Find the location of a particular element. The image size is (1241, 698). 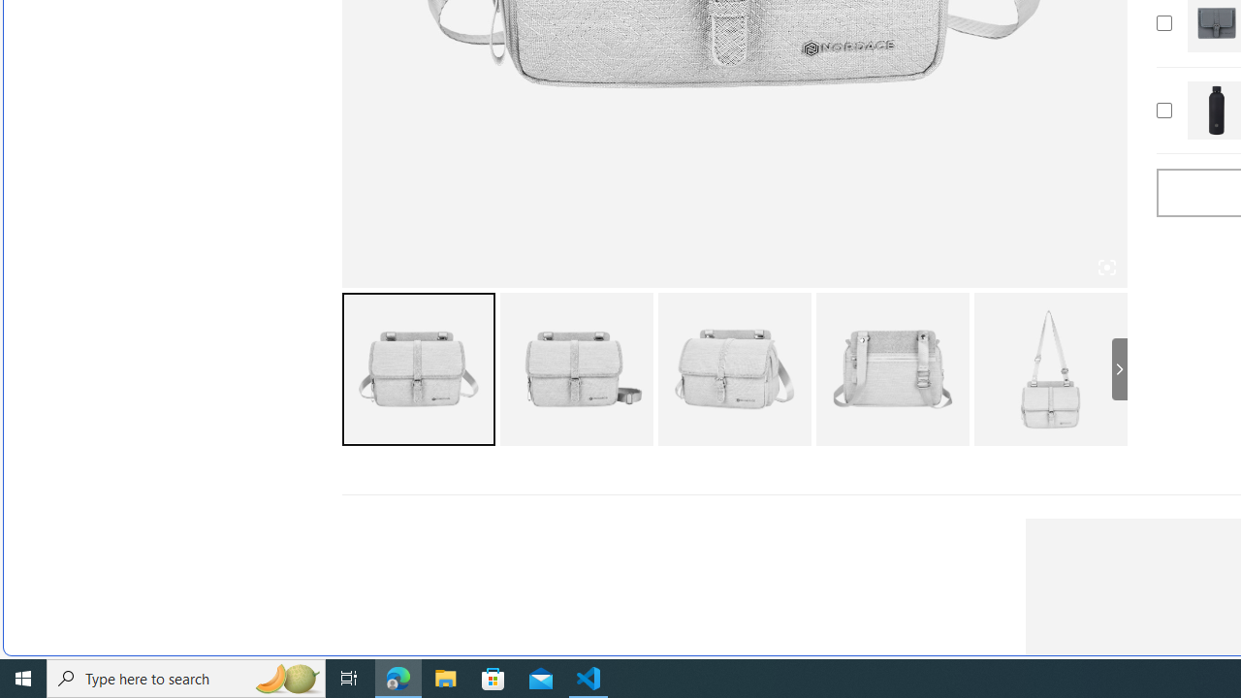

Add this product to cart is located at coordinates (1163, 111).